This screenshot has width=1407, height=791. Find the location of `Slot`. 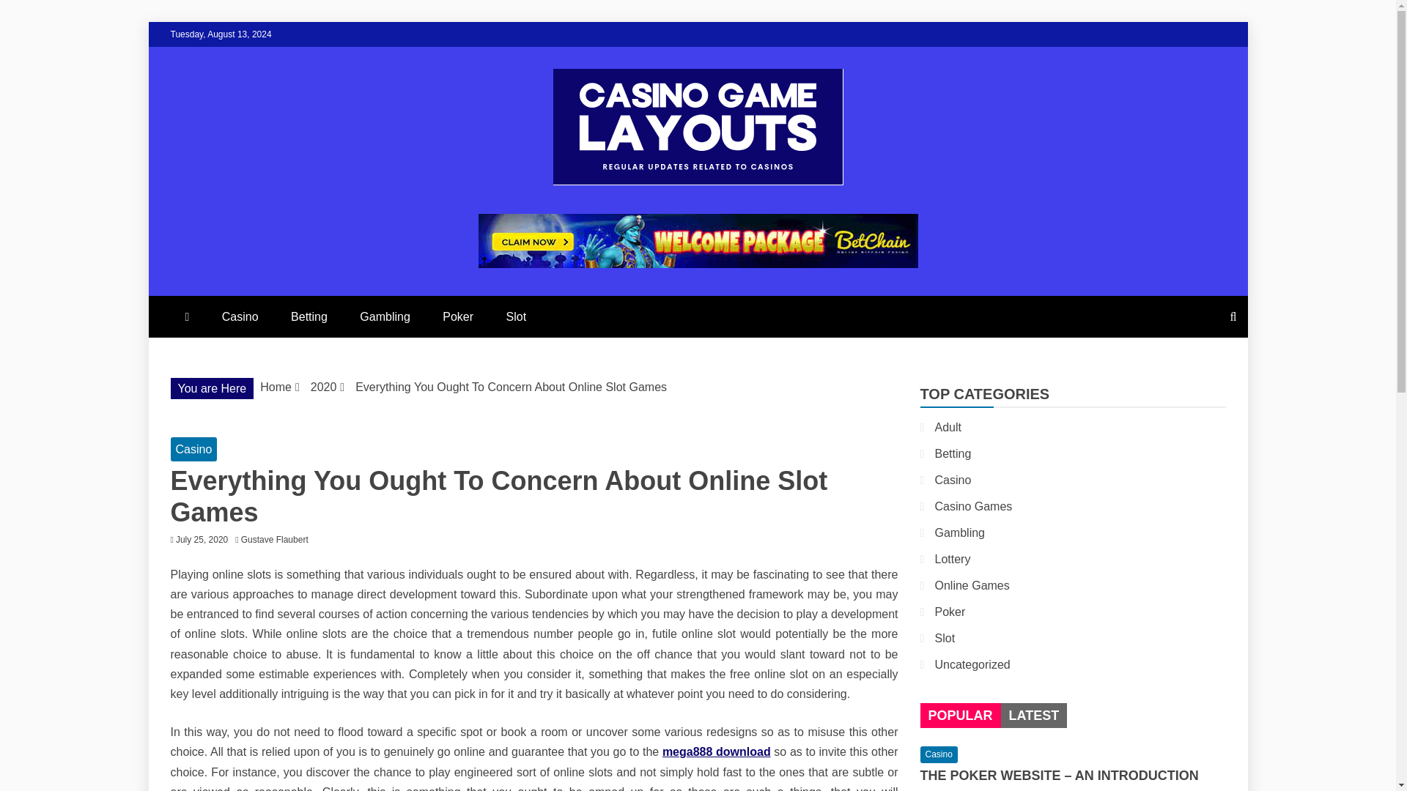

Slot is located at coordinates (516, 316).